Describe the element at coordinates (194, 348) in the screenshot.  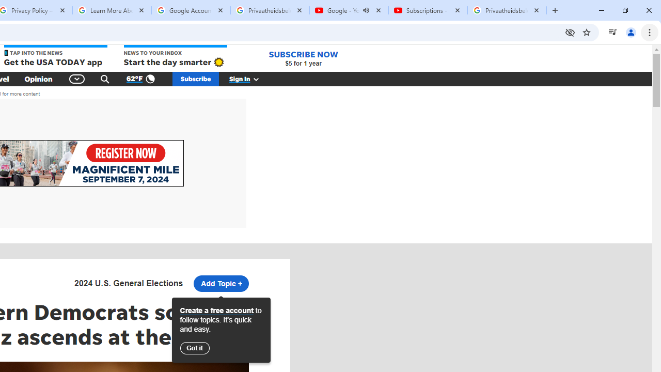
I see `Got it` at that location.